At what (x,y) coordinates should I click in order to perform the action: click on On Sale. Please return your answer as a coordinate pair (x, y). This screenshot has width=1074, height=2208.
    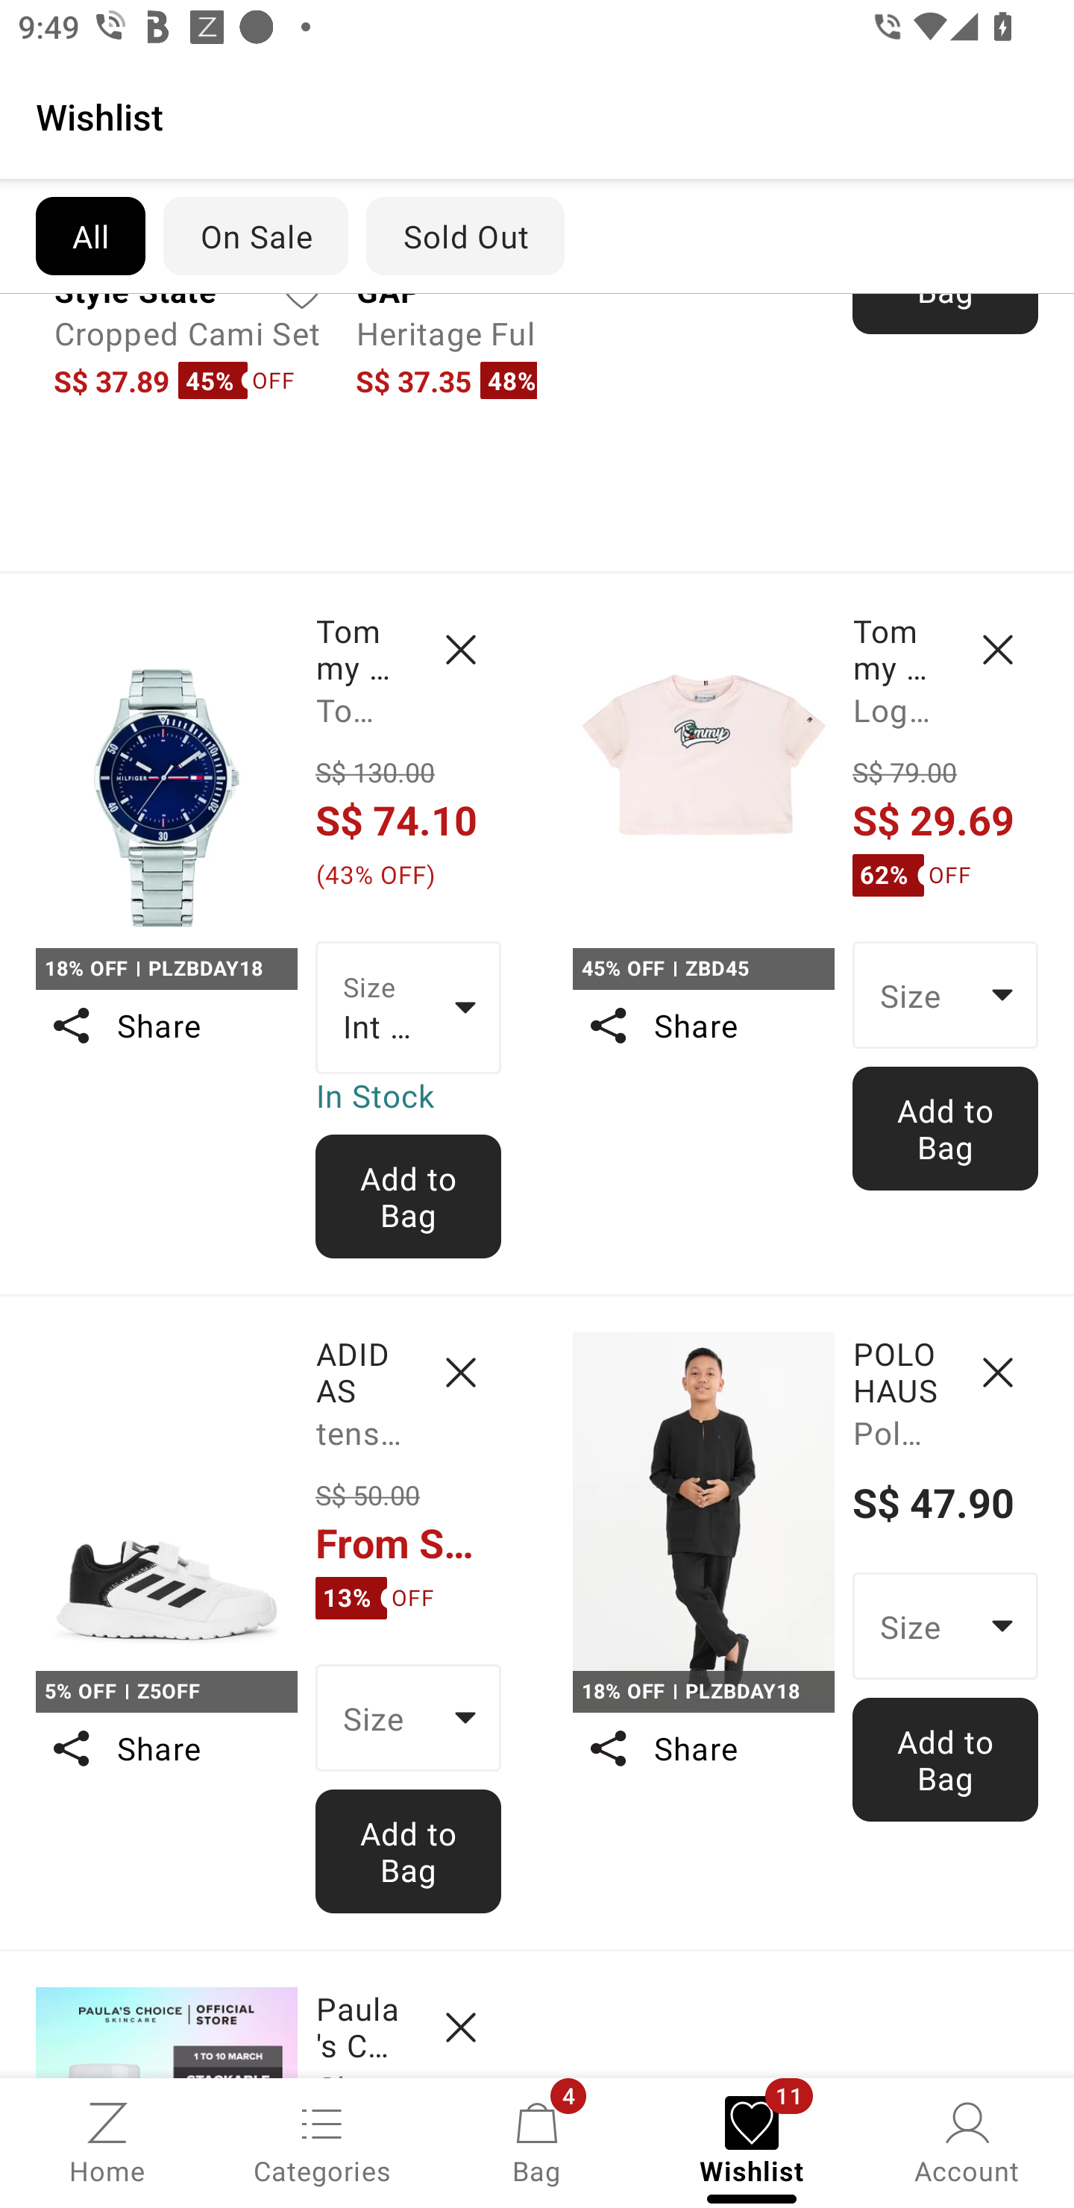
    Looking at the image, I should click on (255, 236).